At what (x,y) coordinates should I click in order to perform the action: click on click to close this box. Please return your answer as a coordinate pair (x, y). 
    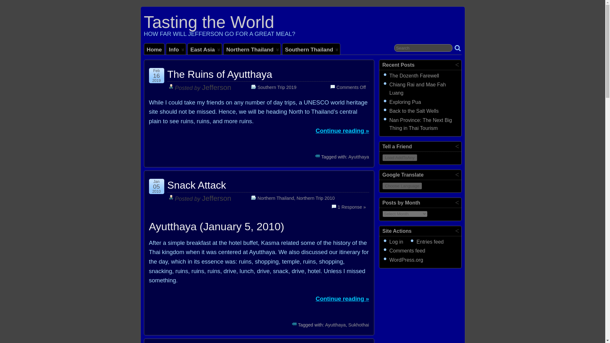
    Looking at the image, I should click on (457, 64).